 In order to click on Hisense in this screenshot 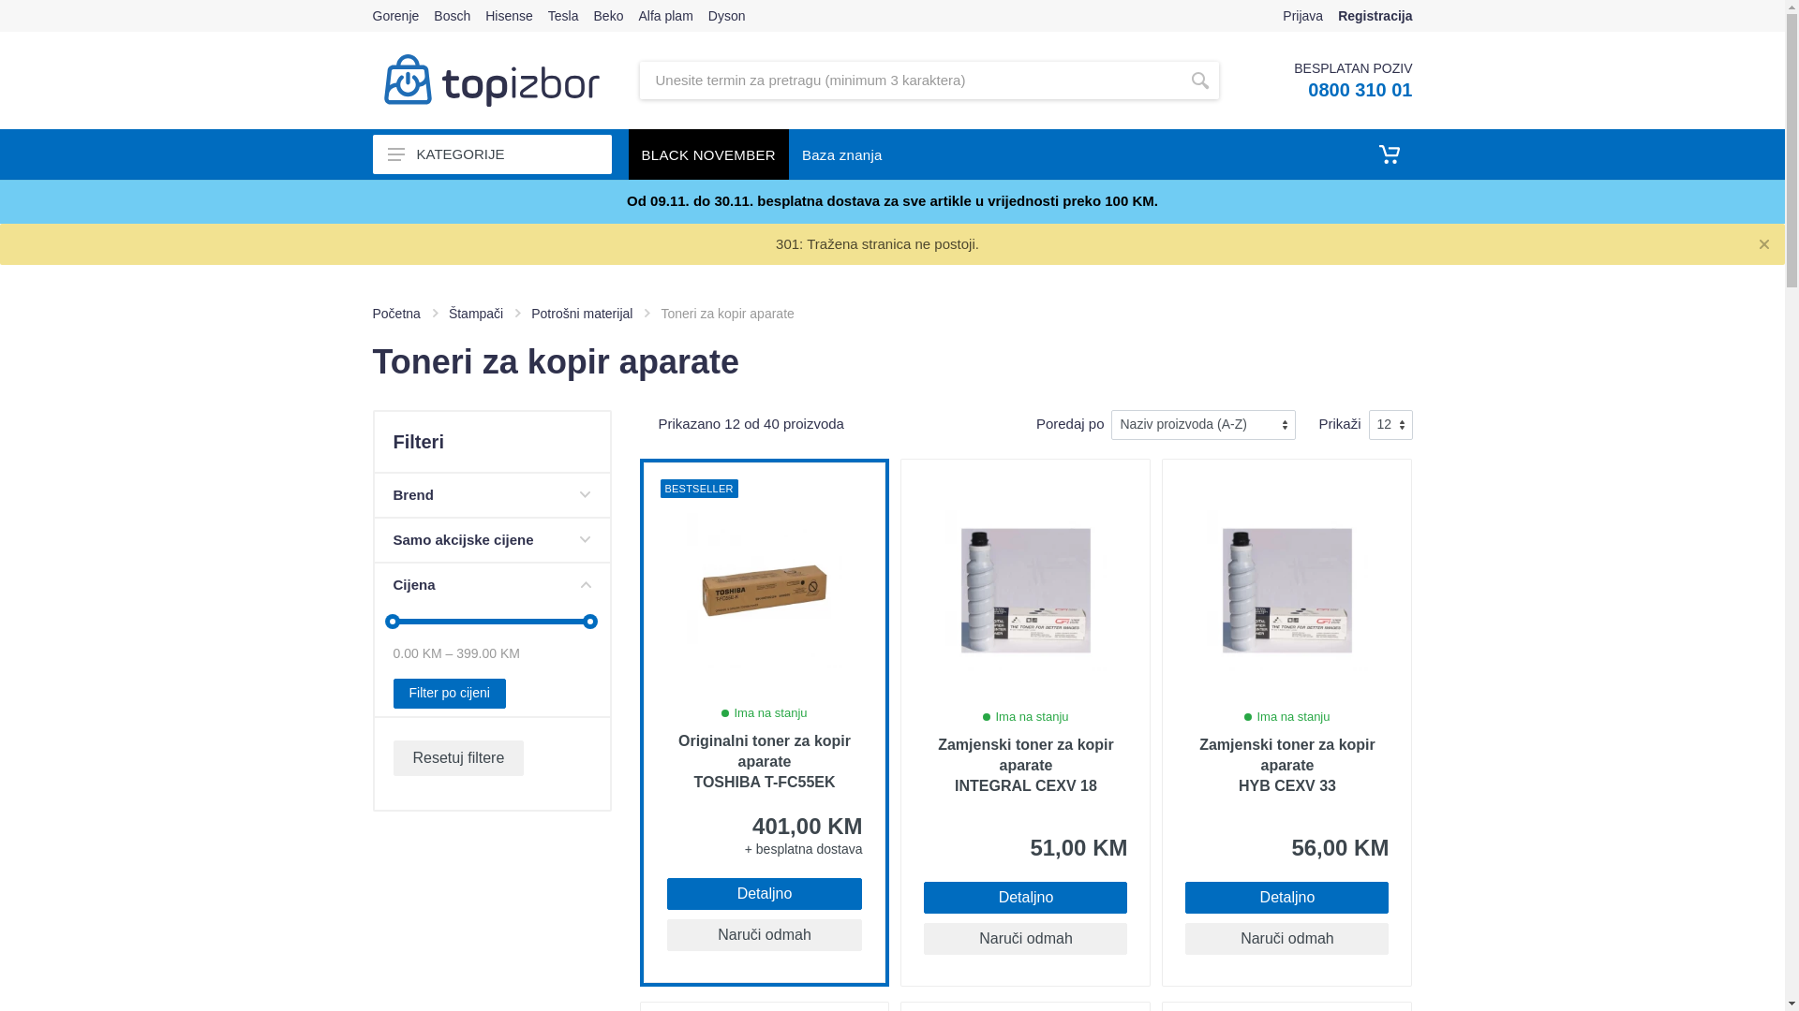, I will do `click(510, 16)`.